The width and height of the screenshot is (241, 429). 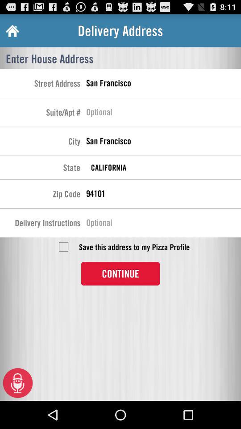 What do you see at coordinates (63, 247) in the screenshot?
I see `save address to profile` at bounding box center [63, 247].